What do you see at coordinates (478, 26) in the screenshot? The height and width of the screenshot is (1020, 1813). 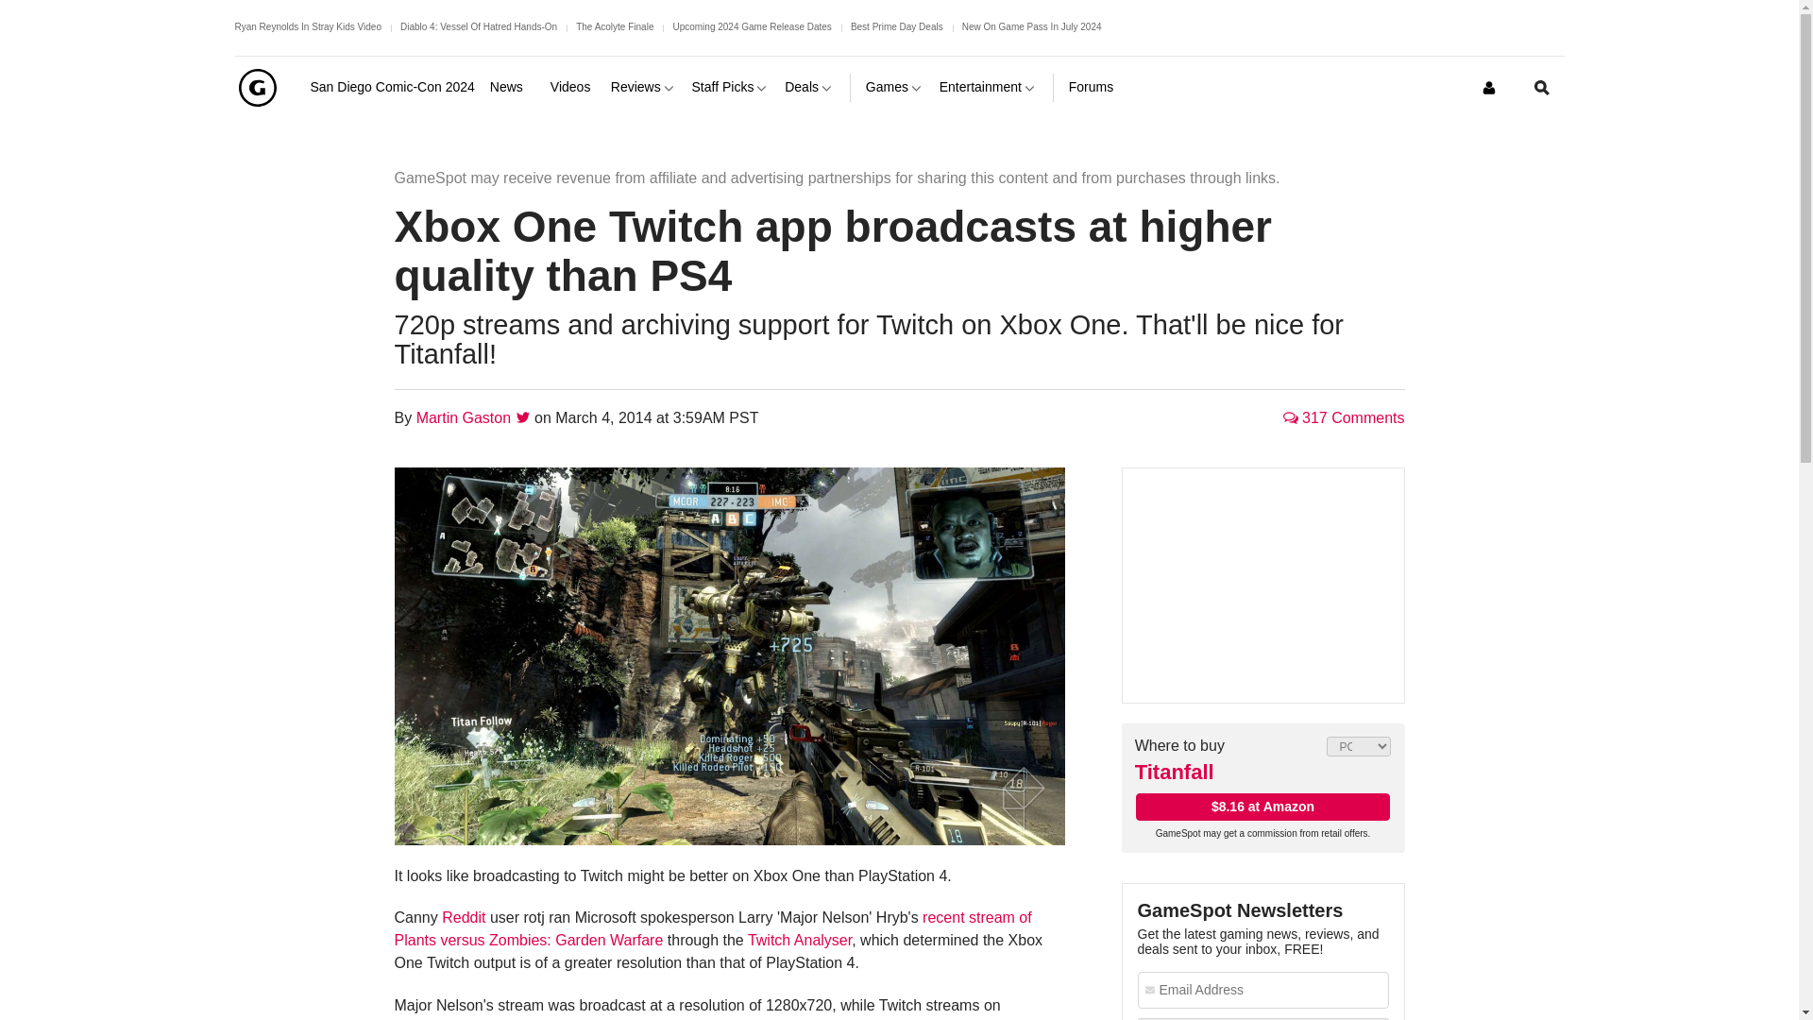 I see `Diablo 4: Vessel Of Hatred Hands-On` at bounding box center [478, 26].